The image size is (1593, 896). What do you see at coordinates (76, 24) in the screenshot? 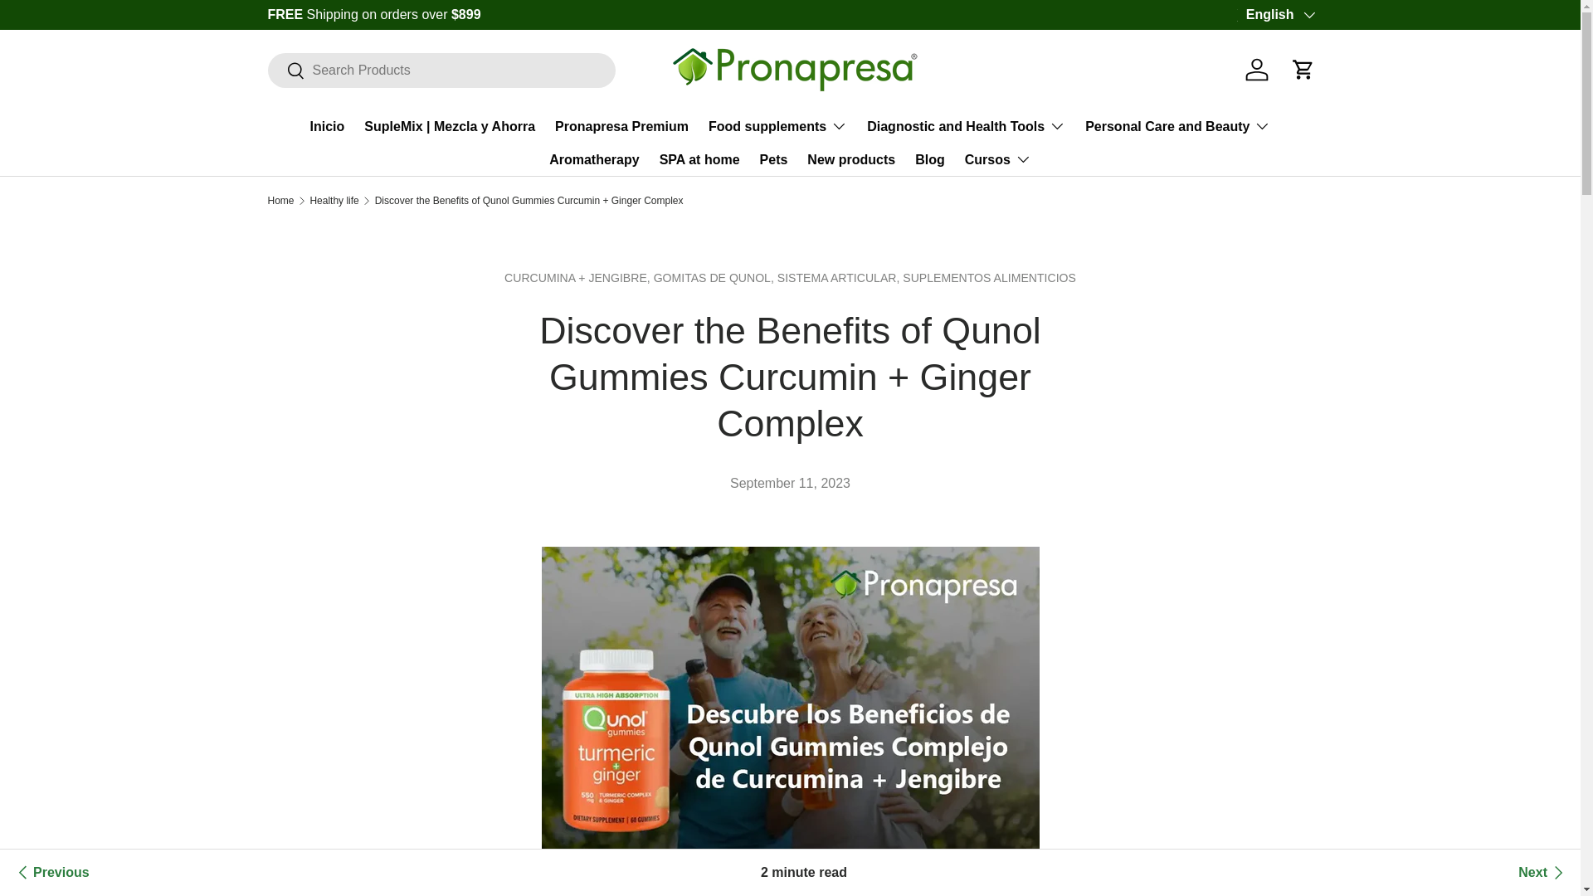
I see `Skip to content` at bounding box center [76, 24].